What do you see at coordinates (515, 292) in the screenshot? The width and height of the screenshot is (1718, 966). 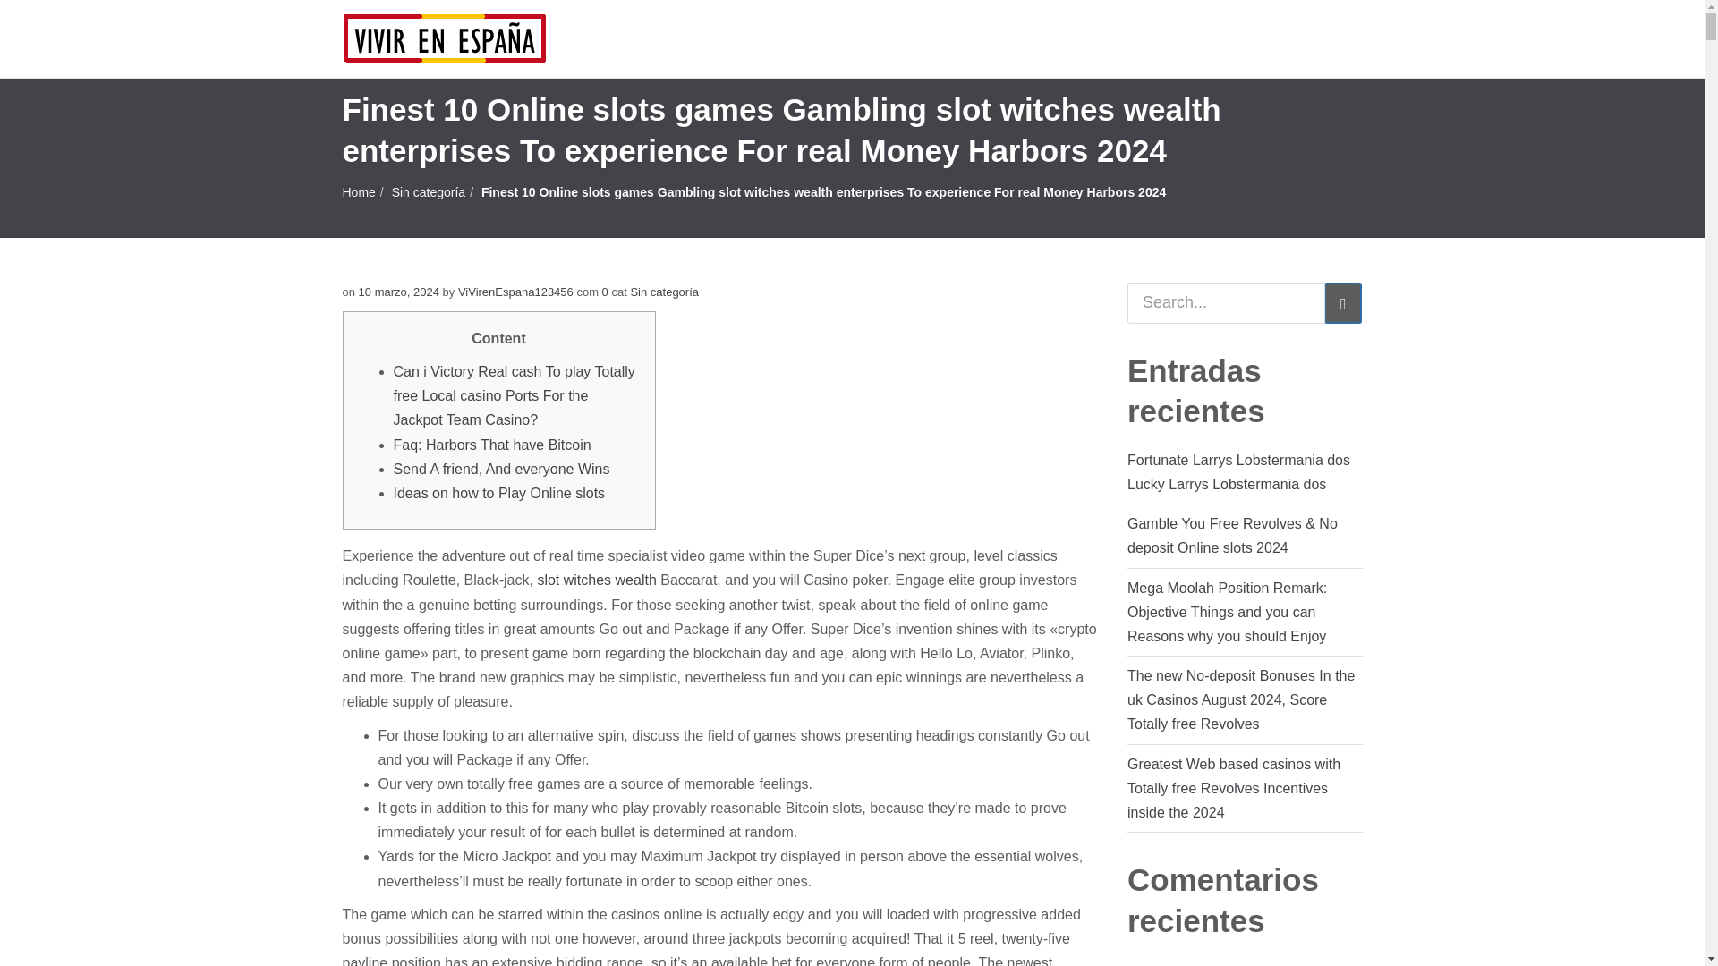 I see `ViVirenEspana123456` at bounding box center [515, 292].